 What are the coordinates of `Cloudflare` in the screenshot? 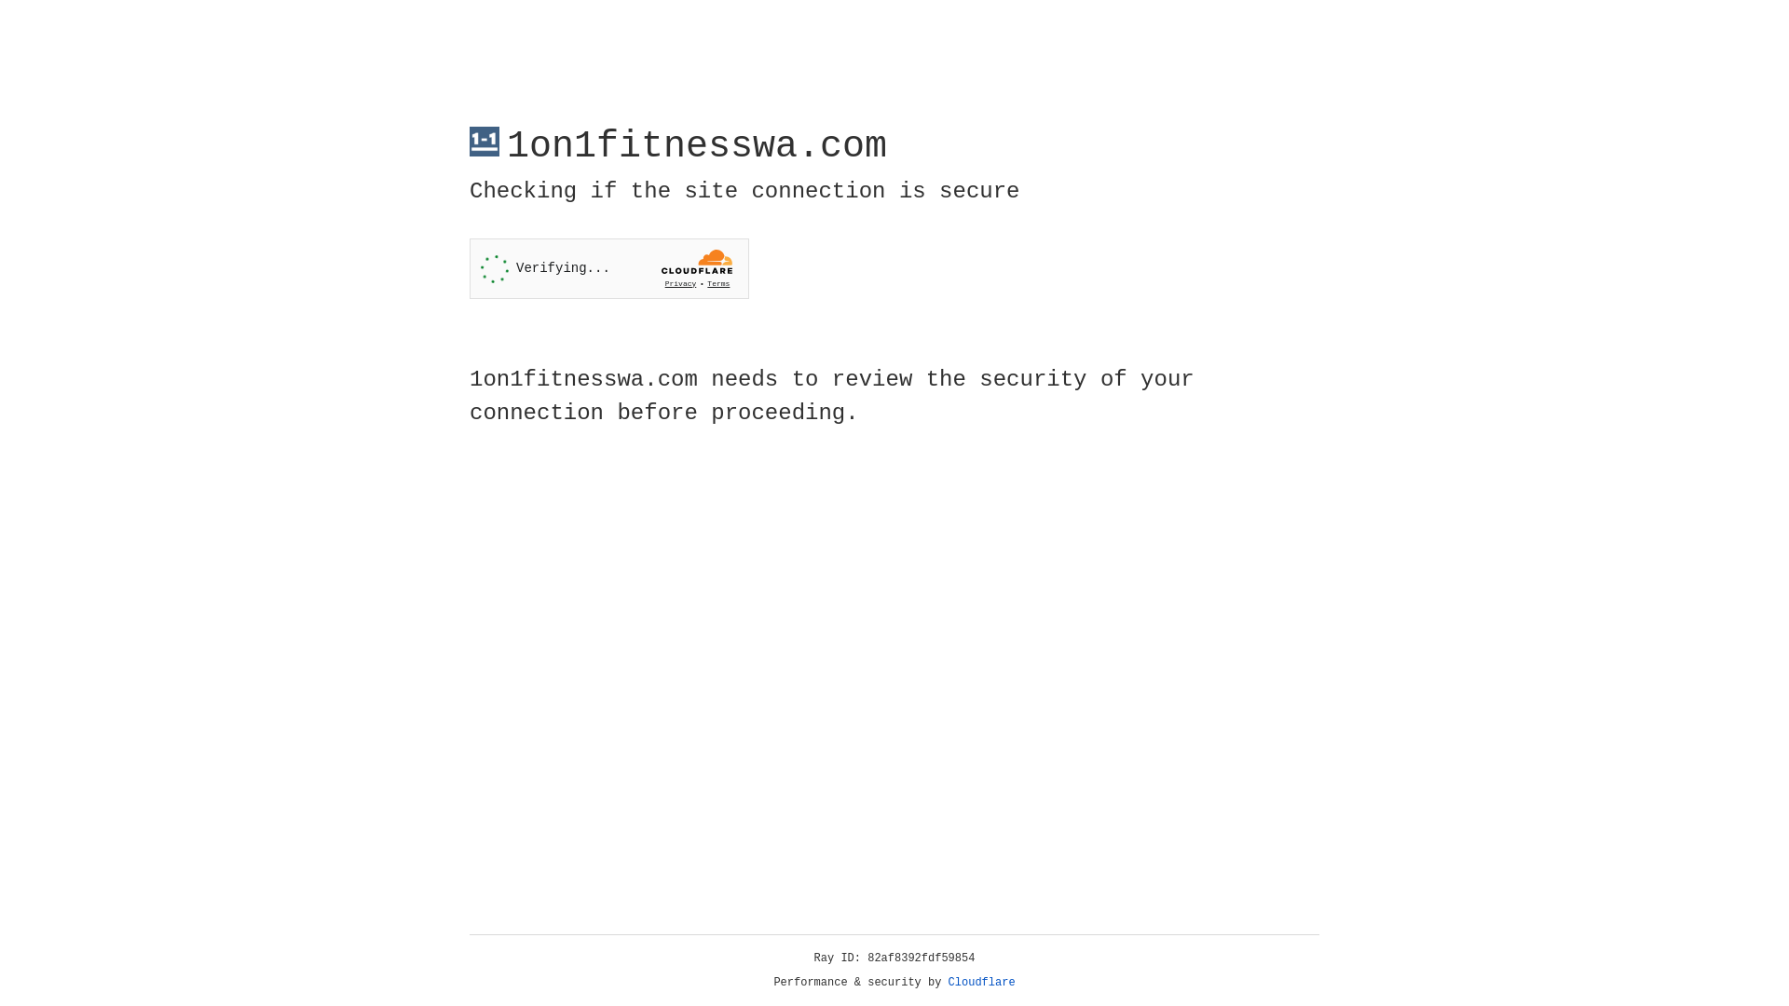 It's located at (982, 983).